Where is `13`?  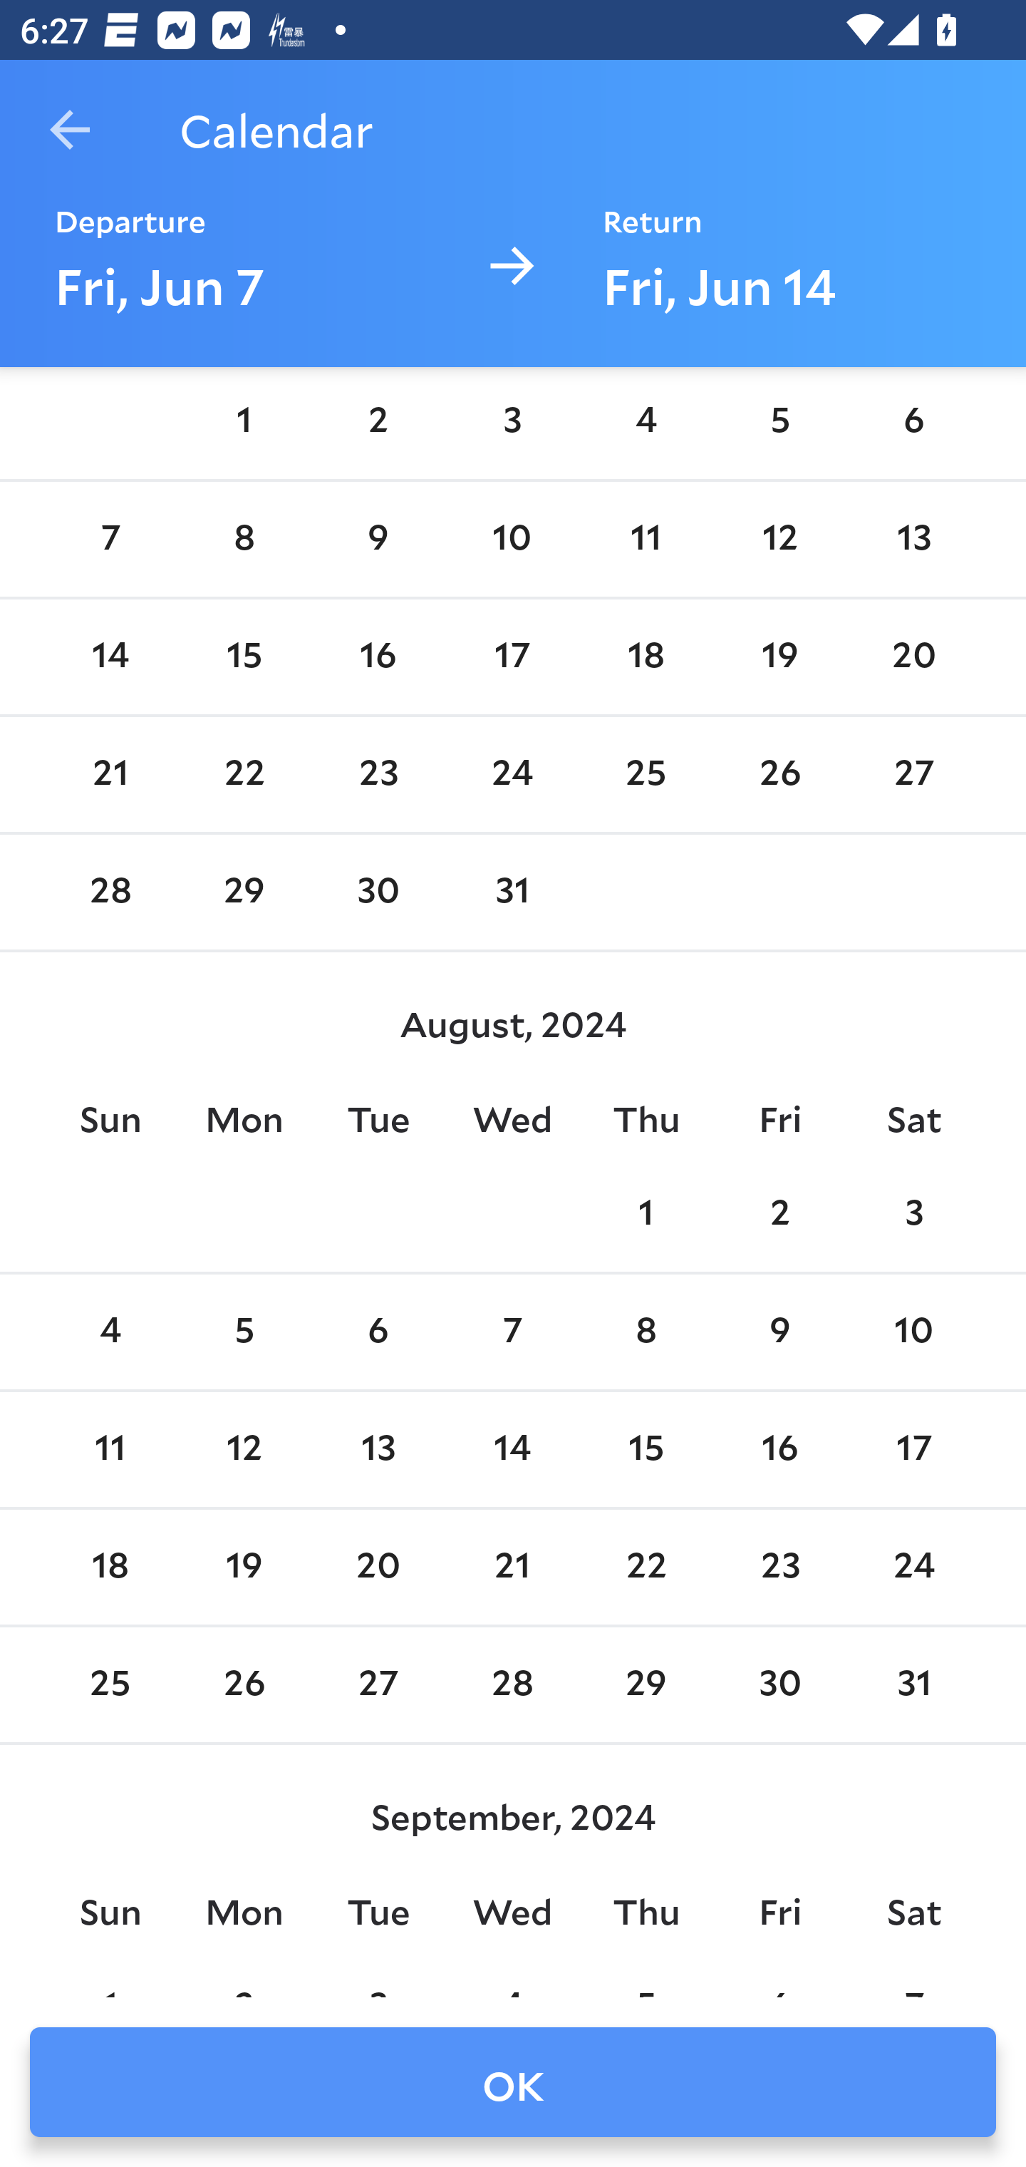
13 is located at coordinates (378, 1449).